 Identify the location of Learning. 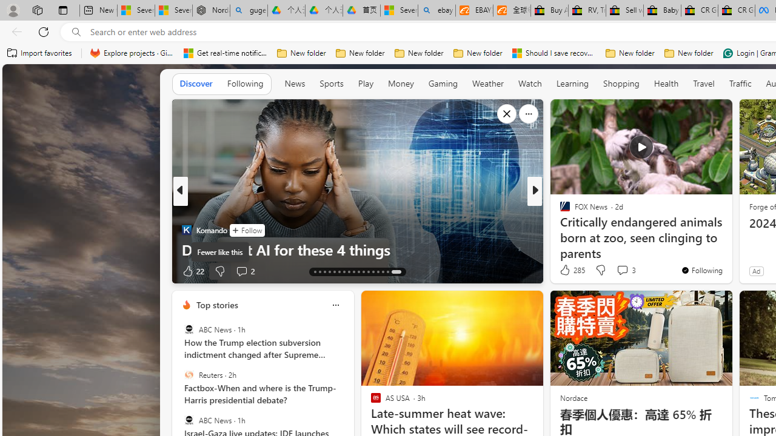
(572, 84).